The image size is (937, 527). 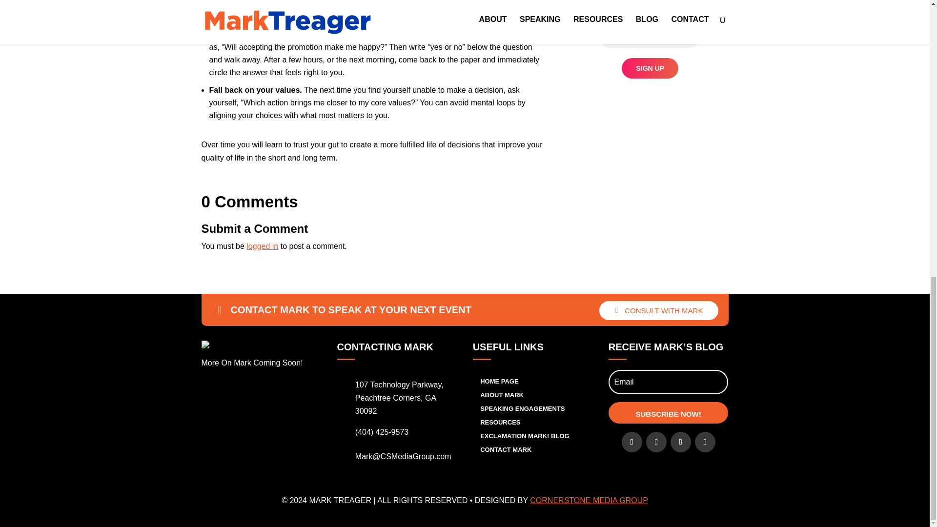 I want to click on Follow on Instagram, so click(x=705, y=442).